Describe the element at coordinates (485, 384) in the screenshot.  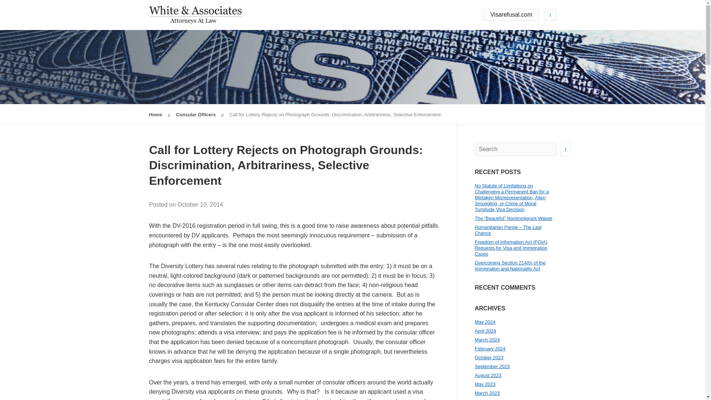
I see `May 2023` at that location.